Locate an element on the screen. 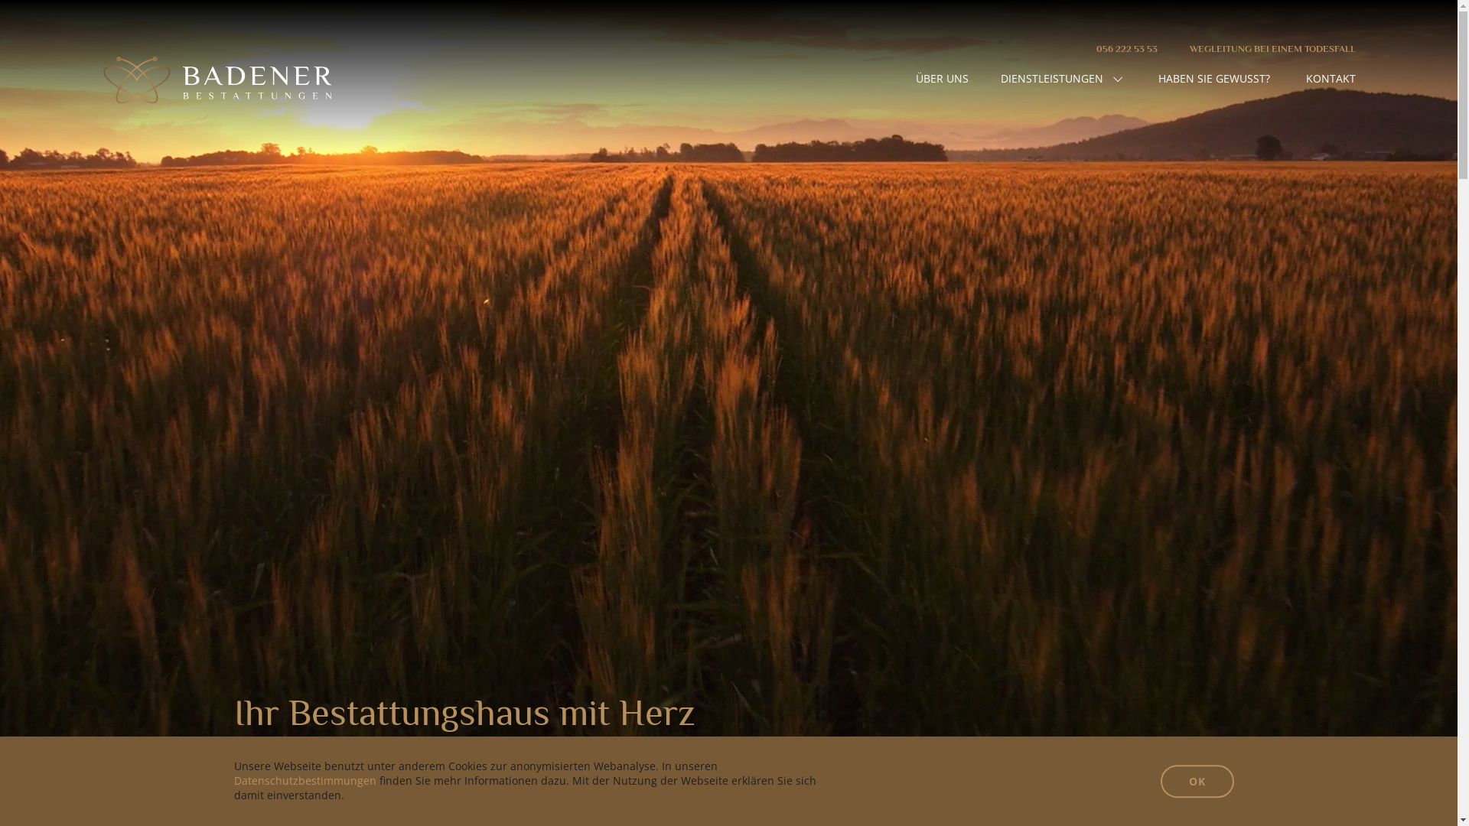  056 222 53 53 is located at coordinates (1127, 49).